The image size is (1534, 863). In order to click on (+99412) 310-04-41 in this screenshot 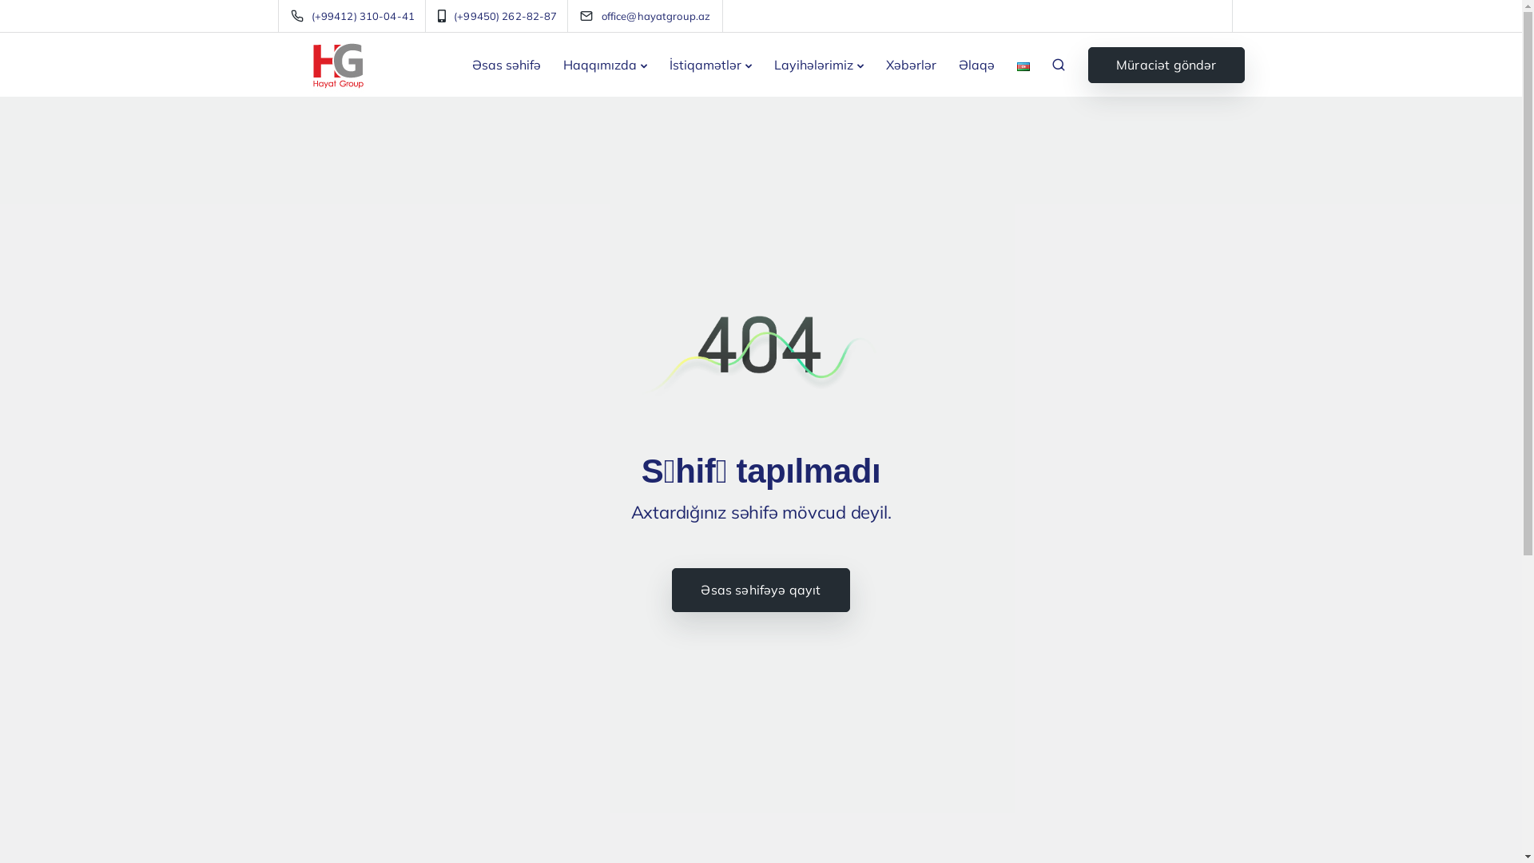, I will do `click(703, 573)`.